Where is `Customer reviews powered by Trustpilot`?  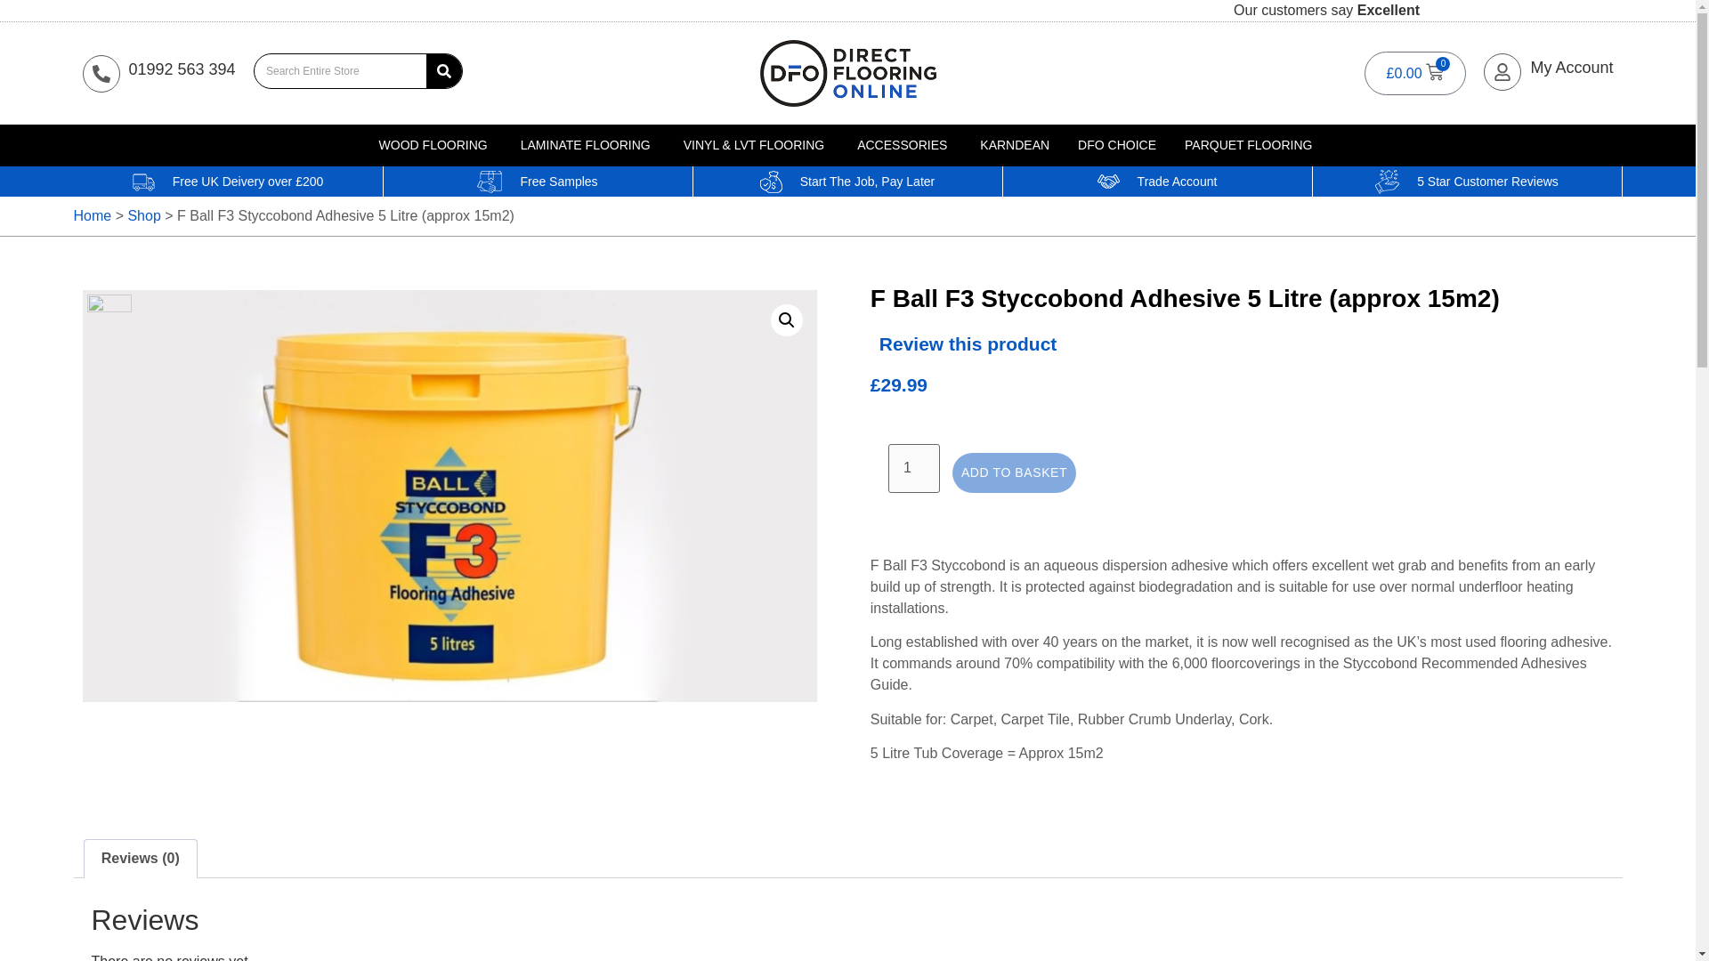
Customer reviews powered by Trustpilot is located at coordinates (1553, 11).